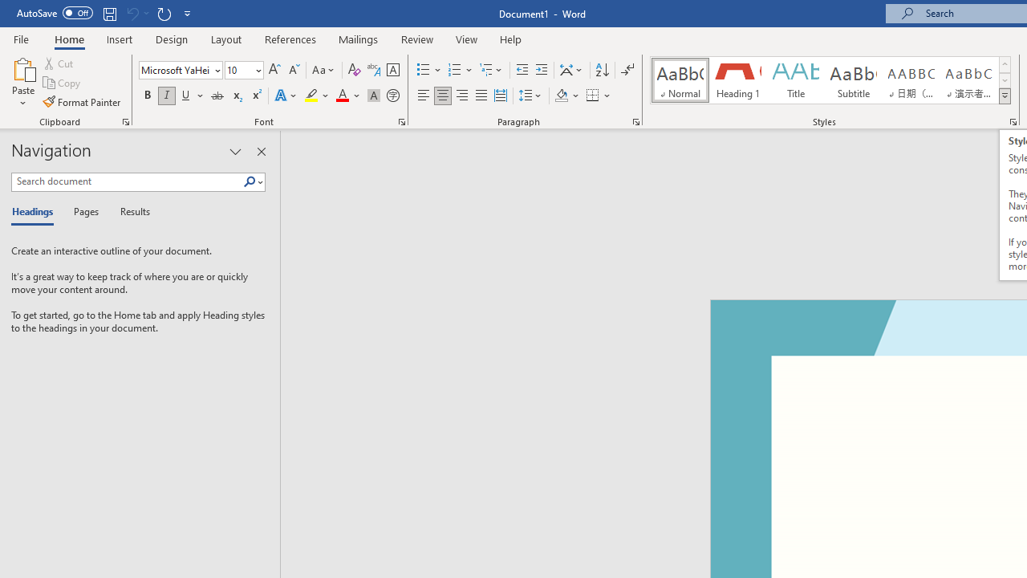  What do you see at coordinates (164, 13) in the screenshot?
I see `Repeat Doc Close` at bounding box center [164, 13].